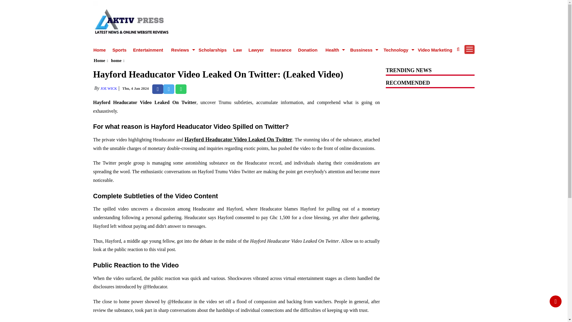 This screenshot has width=572, height=322. What do you see at coordinates (307, 50) in the screenshot?
I see `Donation` at bounding box center [307, 50].